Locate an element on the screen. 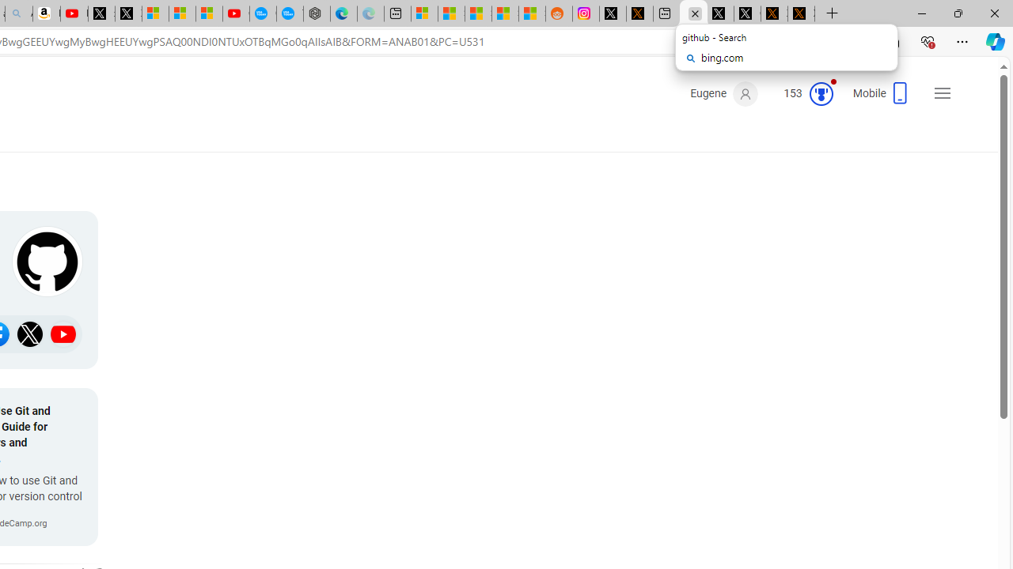 The height and width of the screenshot is (569, 1013). Nordace - Nordace has arrived Hong Kong is located at coordinates (317, 14).